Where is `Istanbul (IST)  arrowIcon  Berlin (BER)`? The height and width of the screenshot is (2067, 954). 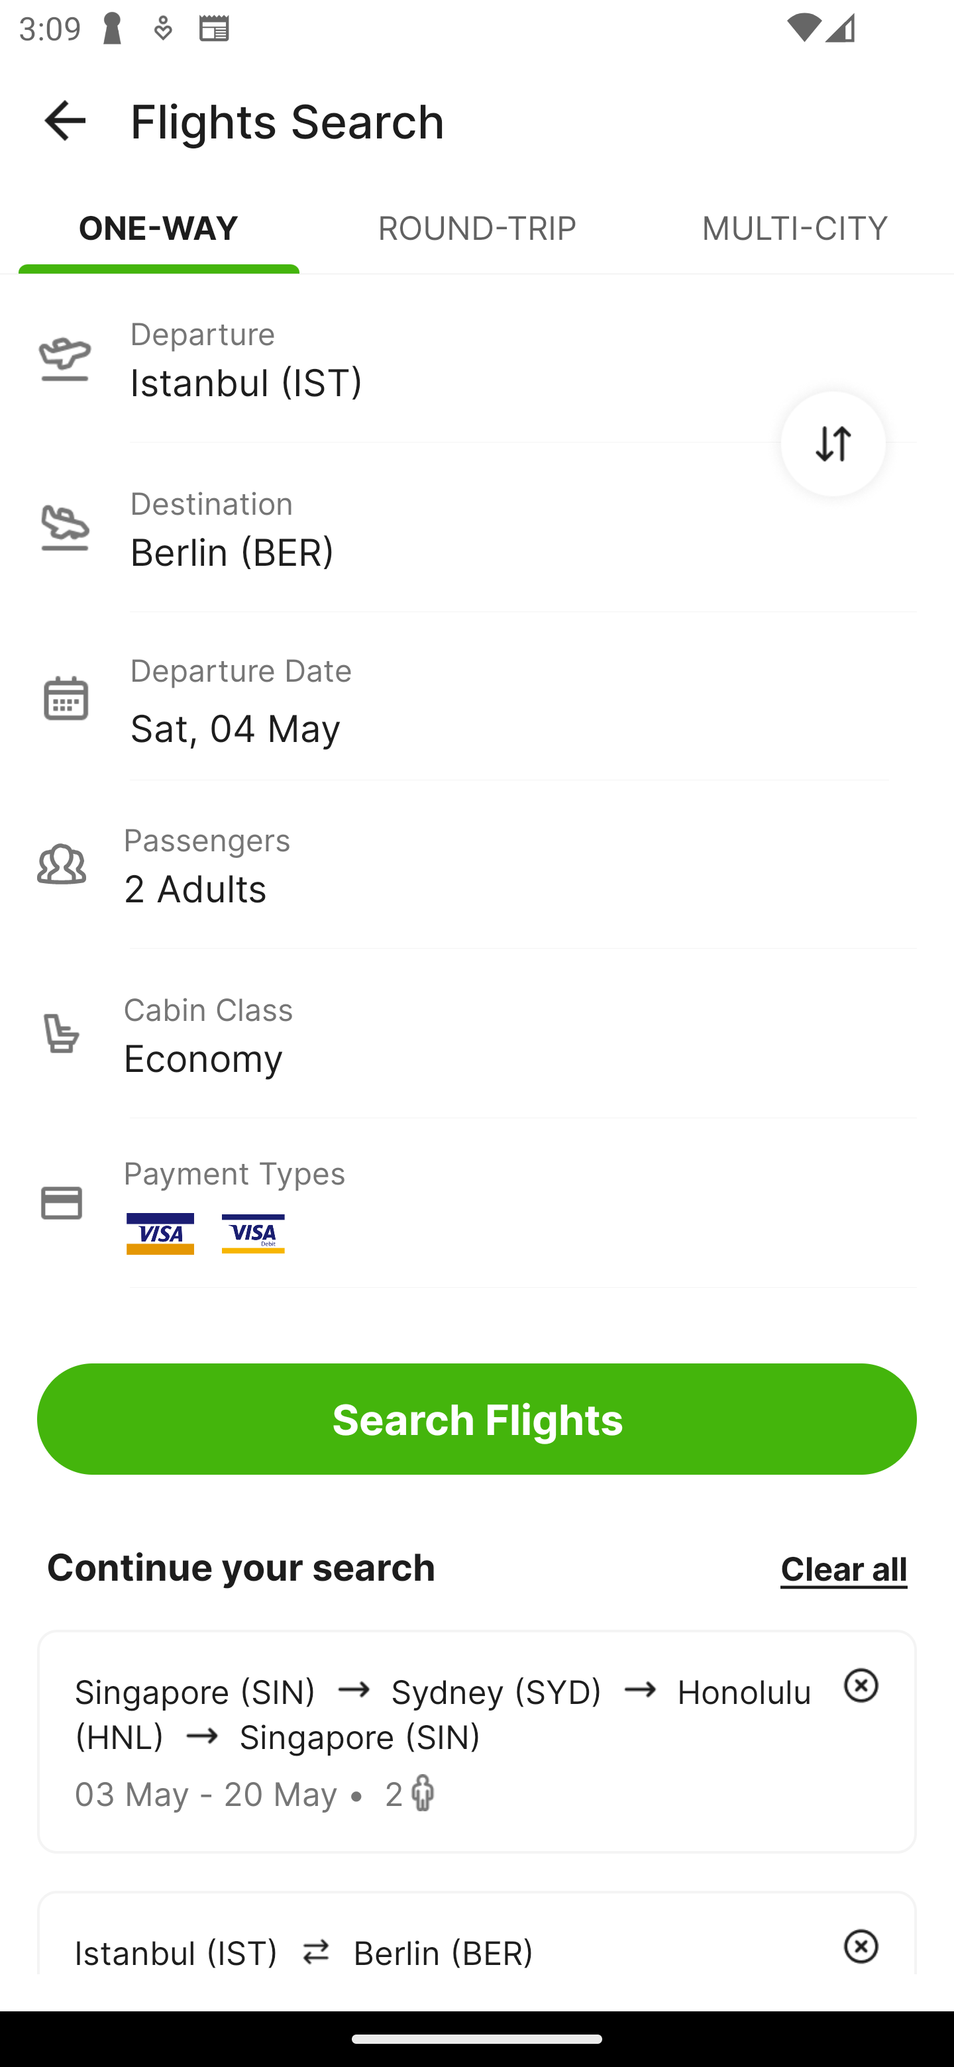 Istanbul (IST)  arrowIcon  Berlin (BER) is located at coordinates (477, 1932).